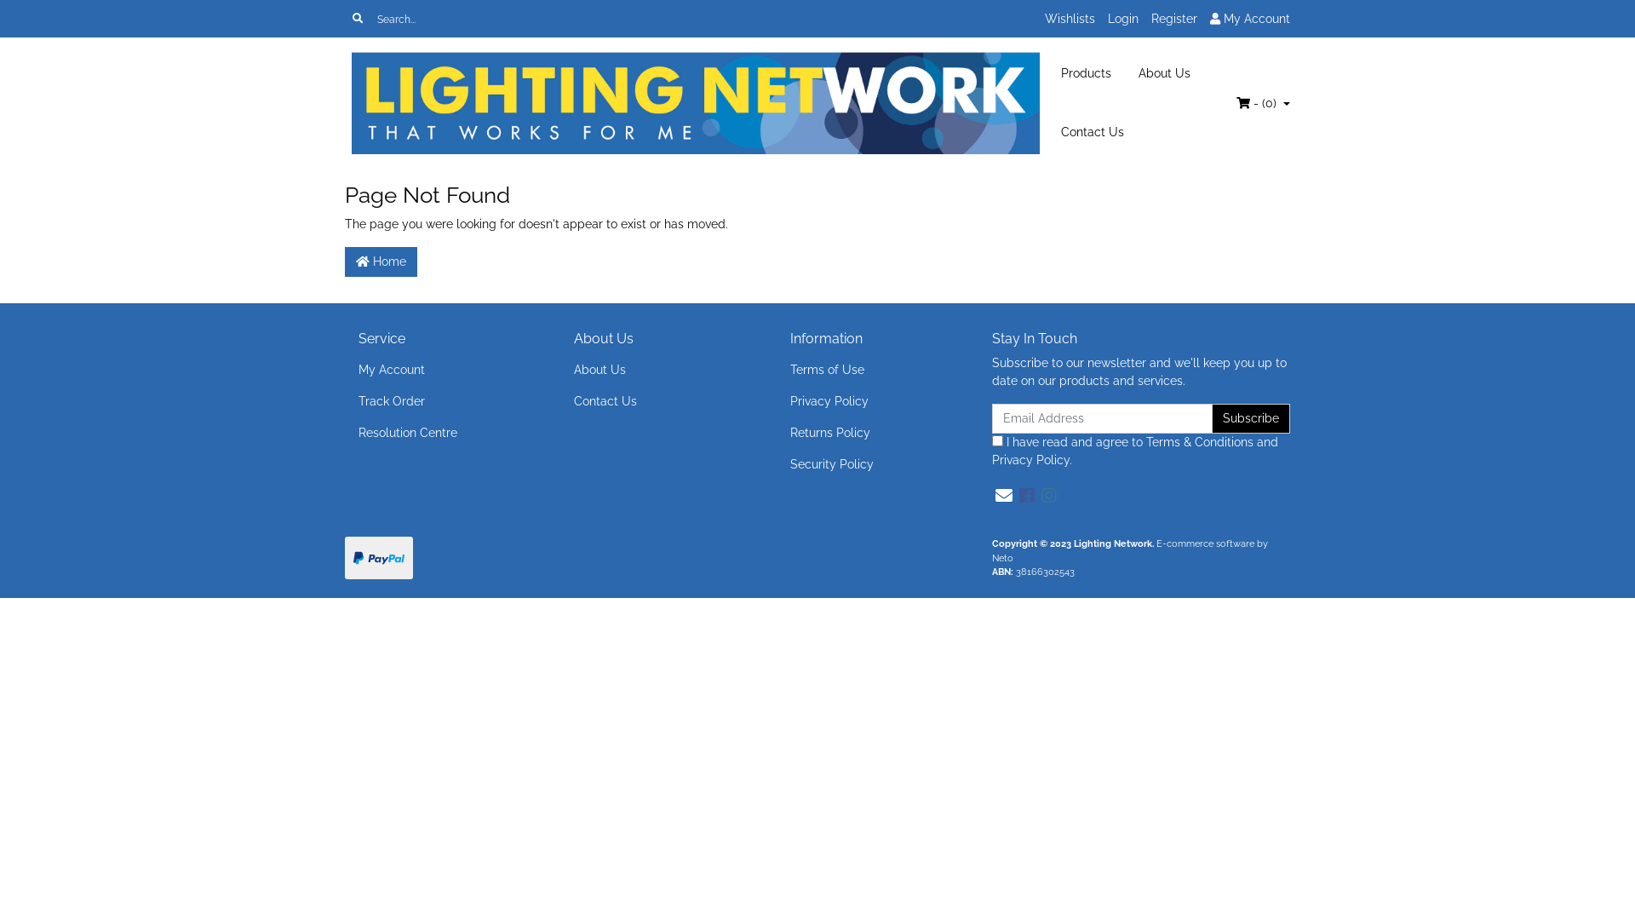  What do you see at coordinates (1165, 73) in the screenshot?
I see `About Us` at bounding box center [1165, 73].